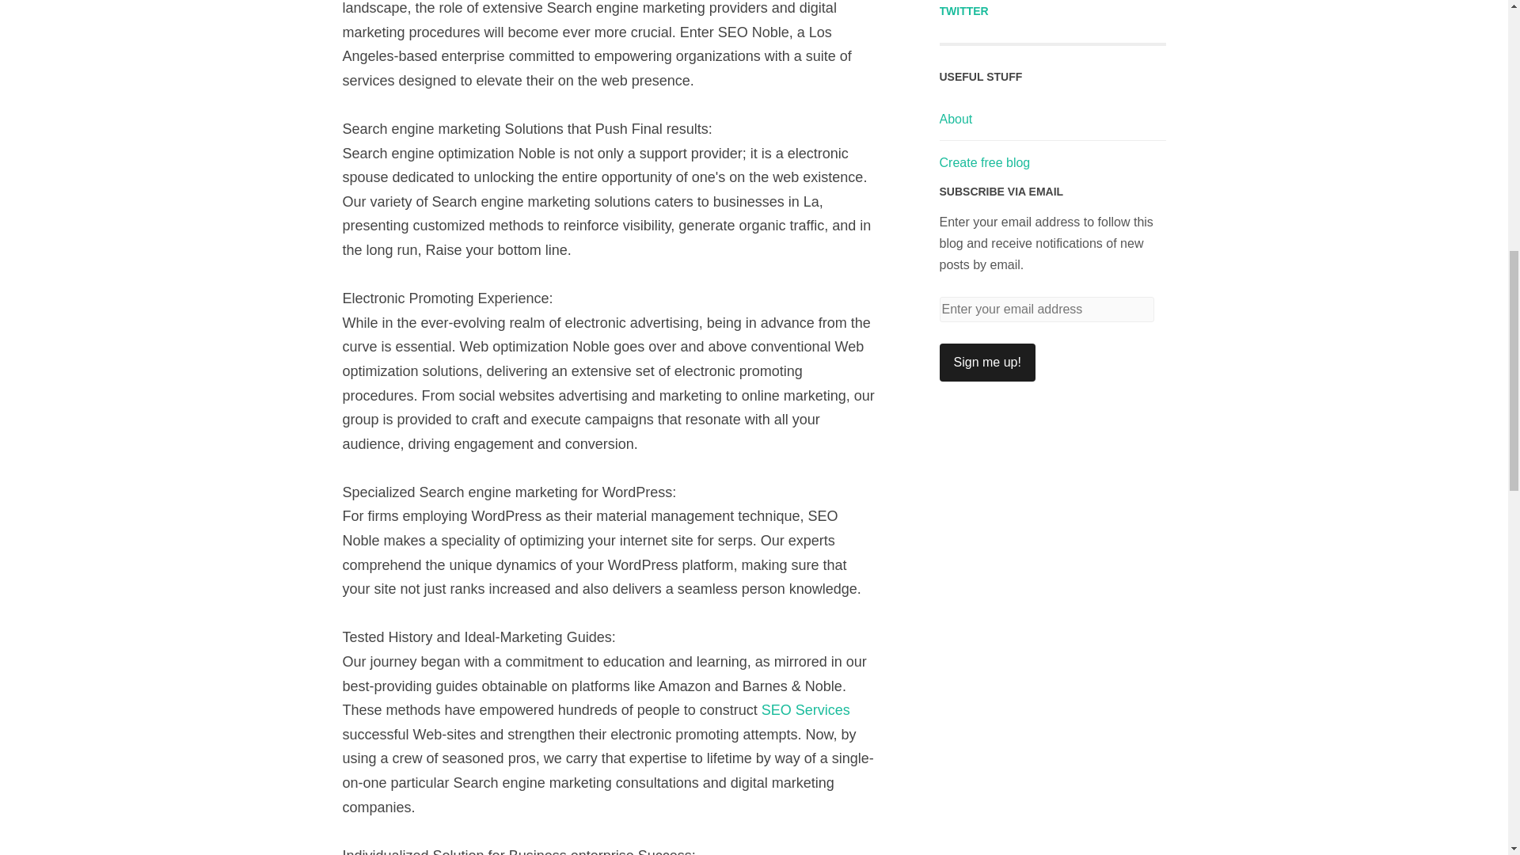 This screenshot has width=1520, height=855. I want to click on About, so click(956, 119).